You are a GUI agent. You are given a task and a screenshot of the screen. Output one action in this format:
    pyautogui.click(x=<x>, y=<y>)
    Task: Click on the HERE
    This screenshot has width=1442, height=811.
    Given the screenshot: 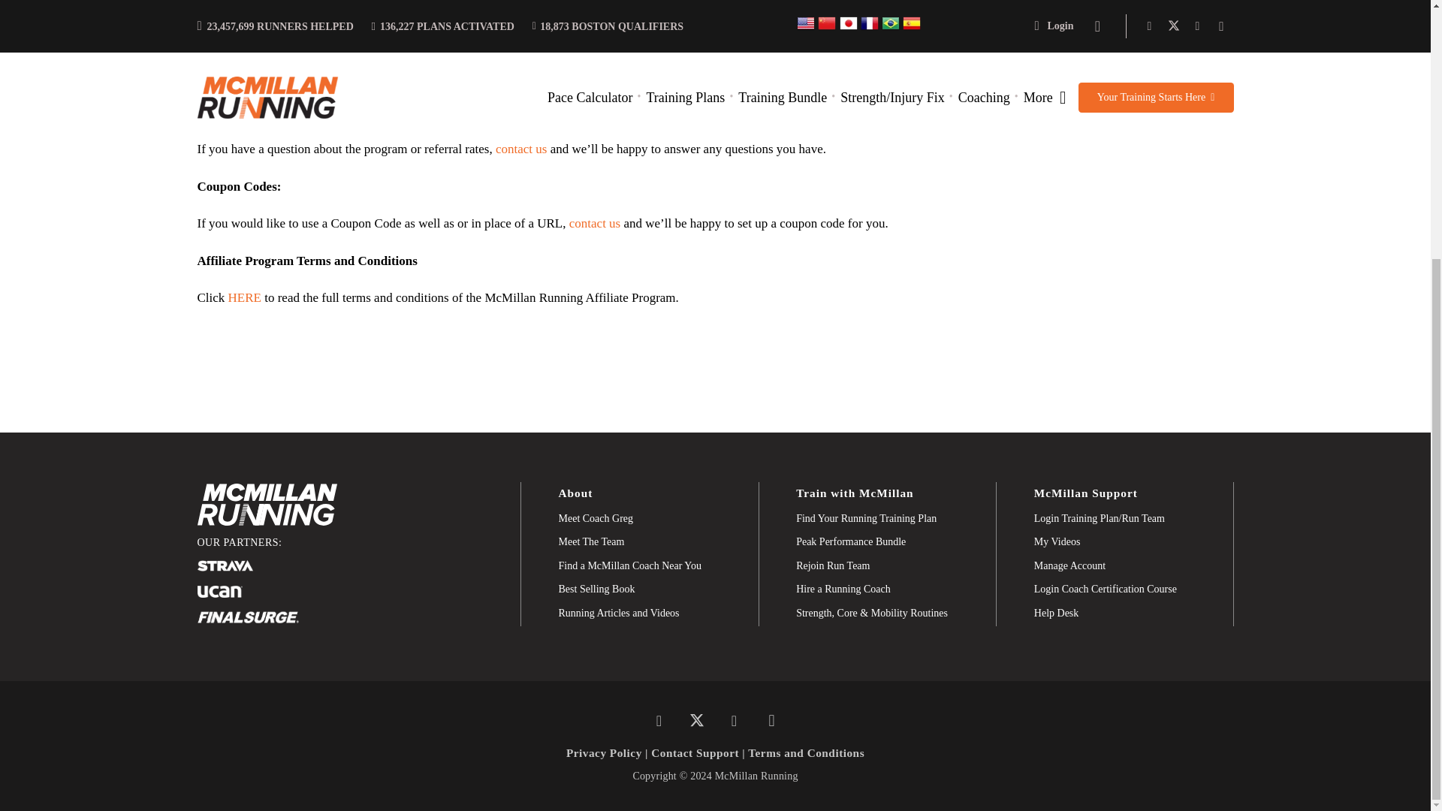 What is the action you would take?
    pyautogui.click(x=244, y=297)
    